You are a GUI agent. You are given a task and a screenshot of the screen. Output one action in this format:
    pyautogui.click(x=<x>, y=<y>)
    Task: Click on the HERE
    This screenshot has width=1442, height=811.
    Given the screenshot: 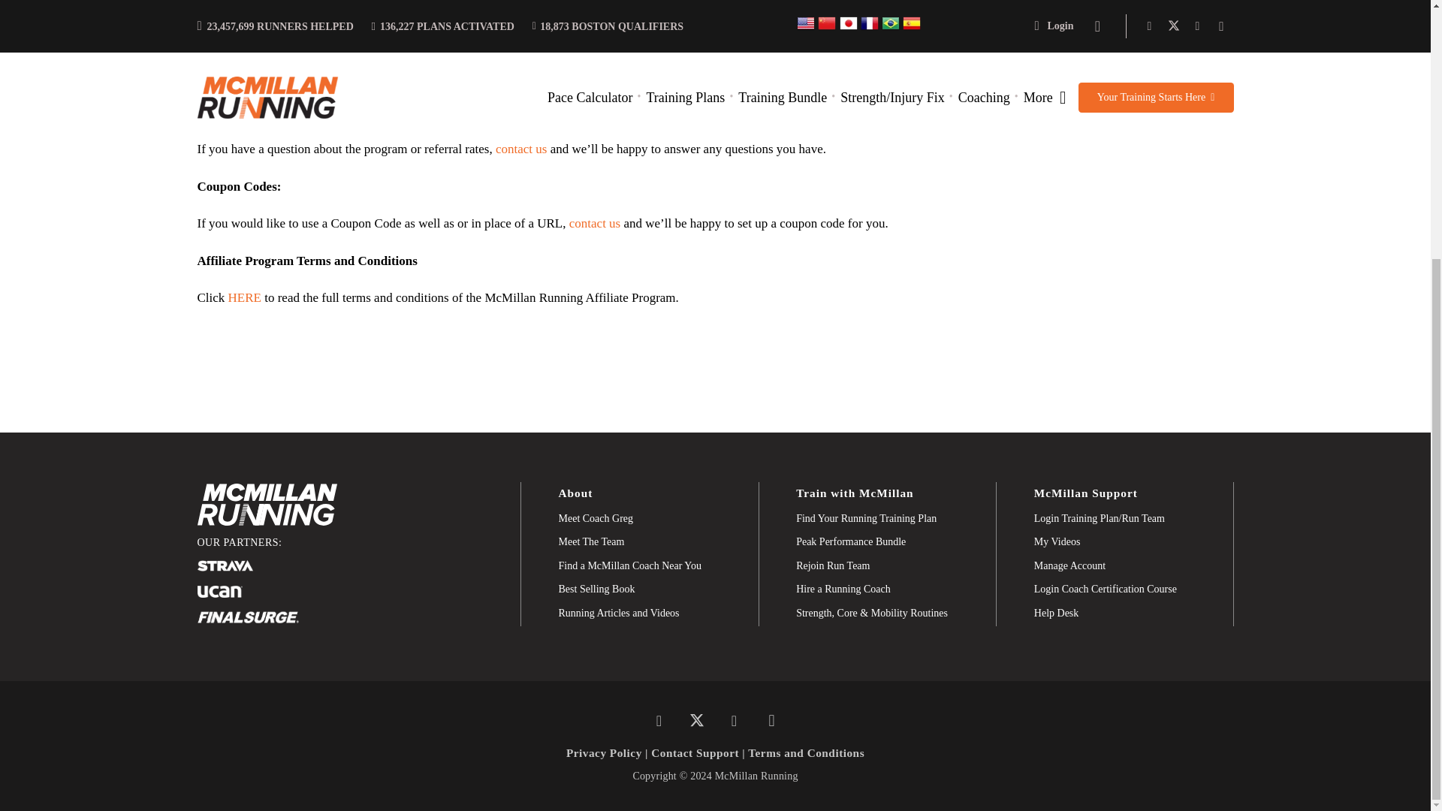 What is the action you would take?
    pyautogui.click(x=244, y=297)
    